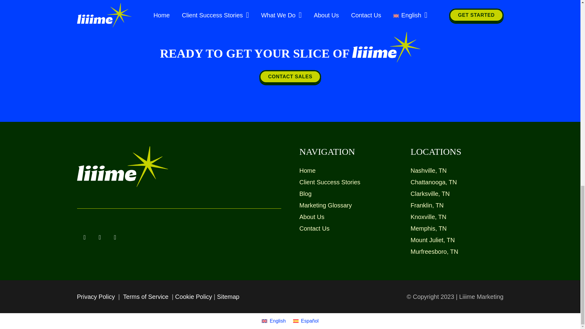 The height and width of the screenshot is (329, 585). I want to click on Terms of Service, so click(146, 297).